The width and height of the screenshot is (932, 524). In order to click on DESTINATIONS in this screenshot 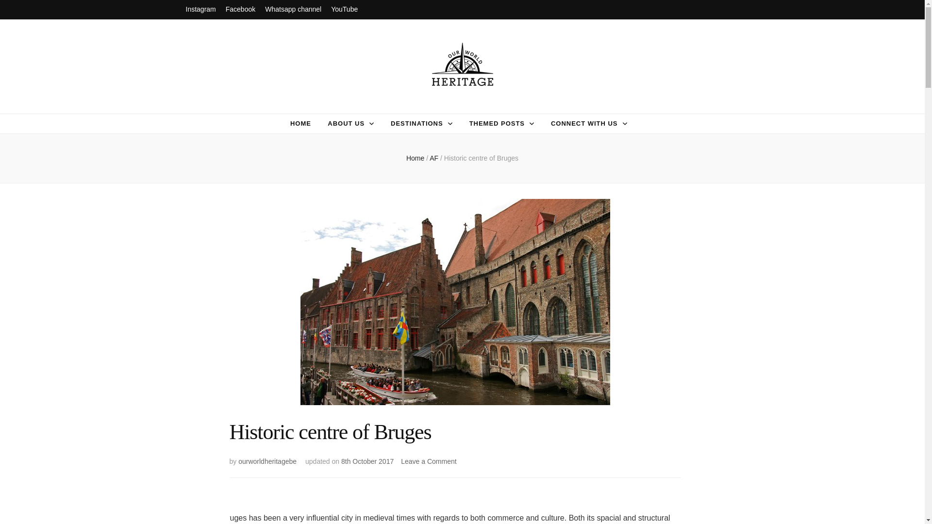, I will do `click(416, 123)`.